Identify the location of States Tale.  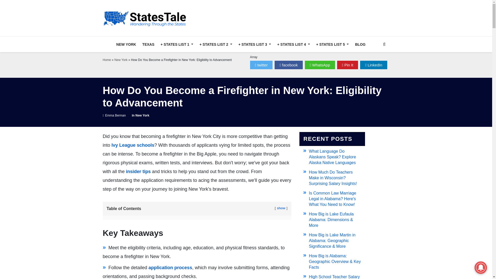
(146, 18).